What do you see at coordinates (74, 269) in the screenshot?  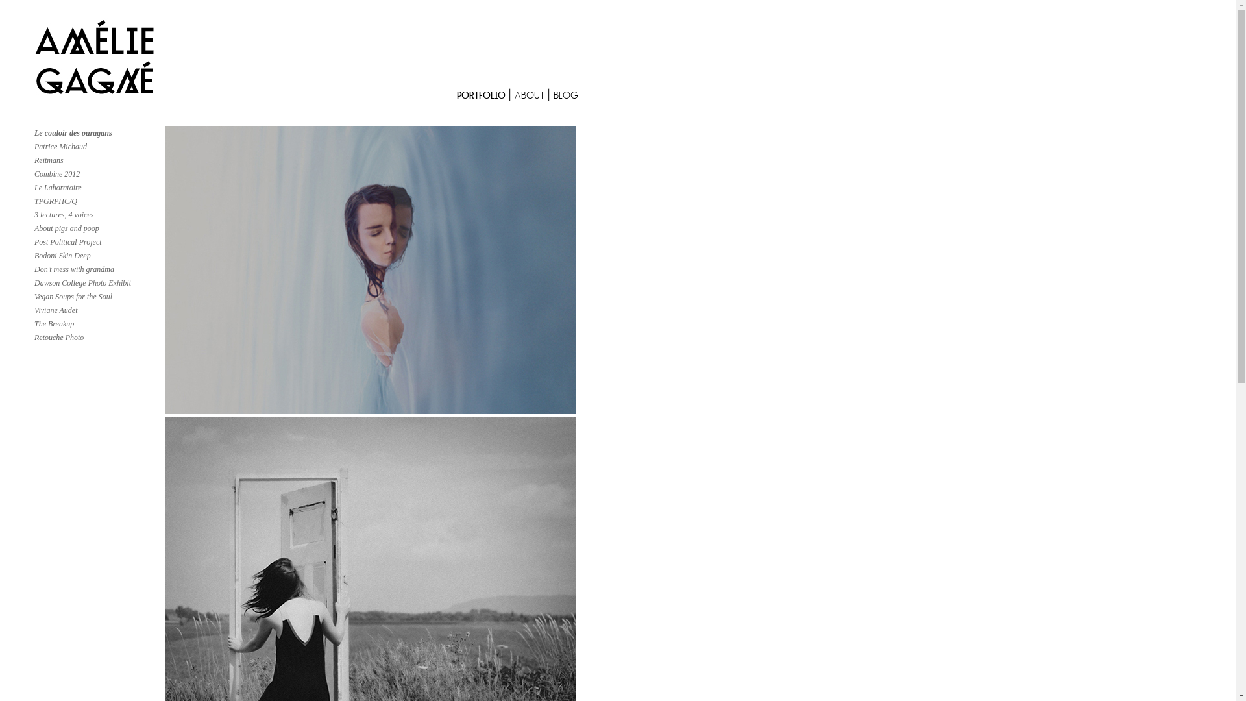 I see `Don't mess with grandma` at bounding box center [74, 269].